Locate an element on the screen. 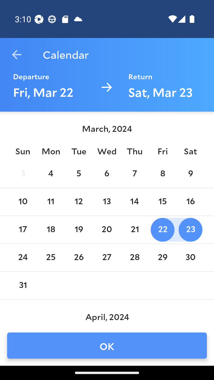  Navigate up is located at coordinates (17, 55).